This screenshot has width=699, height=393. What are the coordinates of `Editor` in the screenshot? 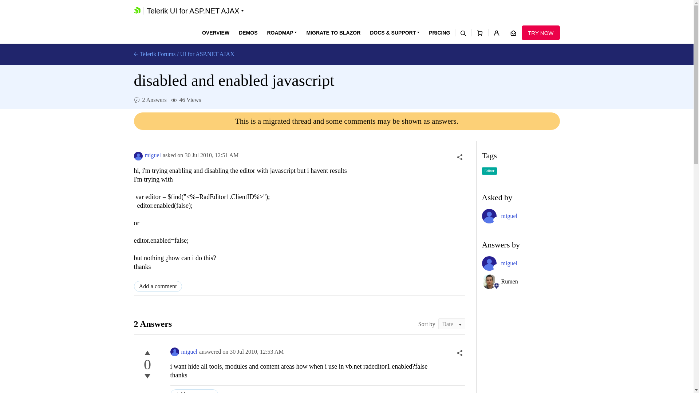 It's located at (489, 171).